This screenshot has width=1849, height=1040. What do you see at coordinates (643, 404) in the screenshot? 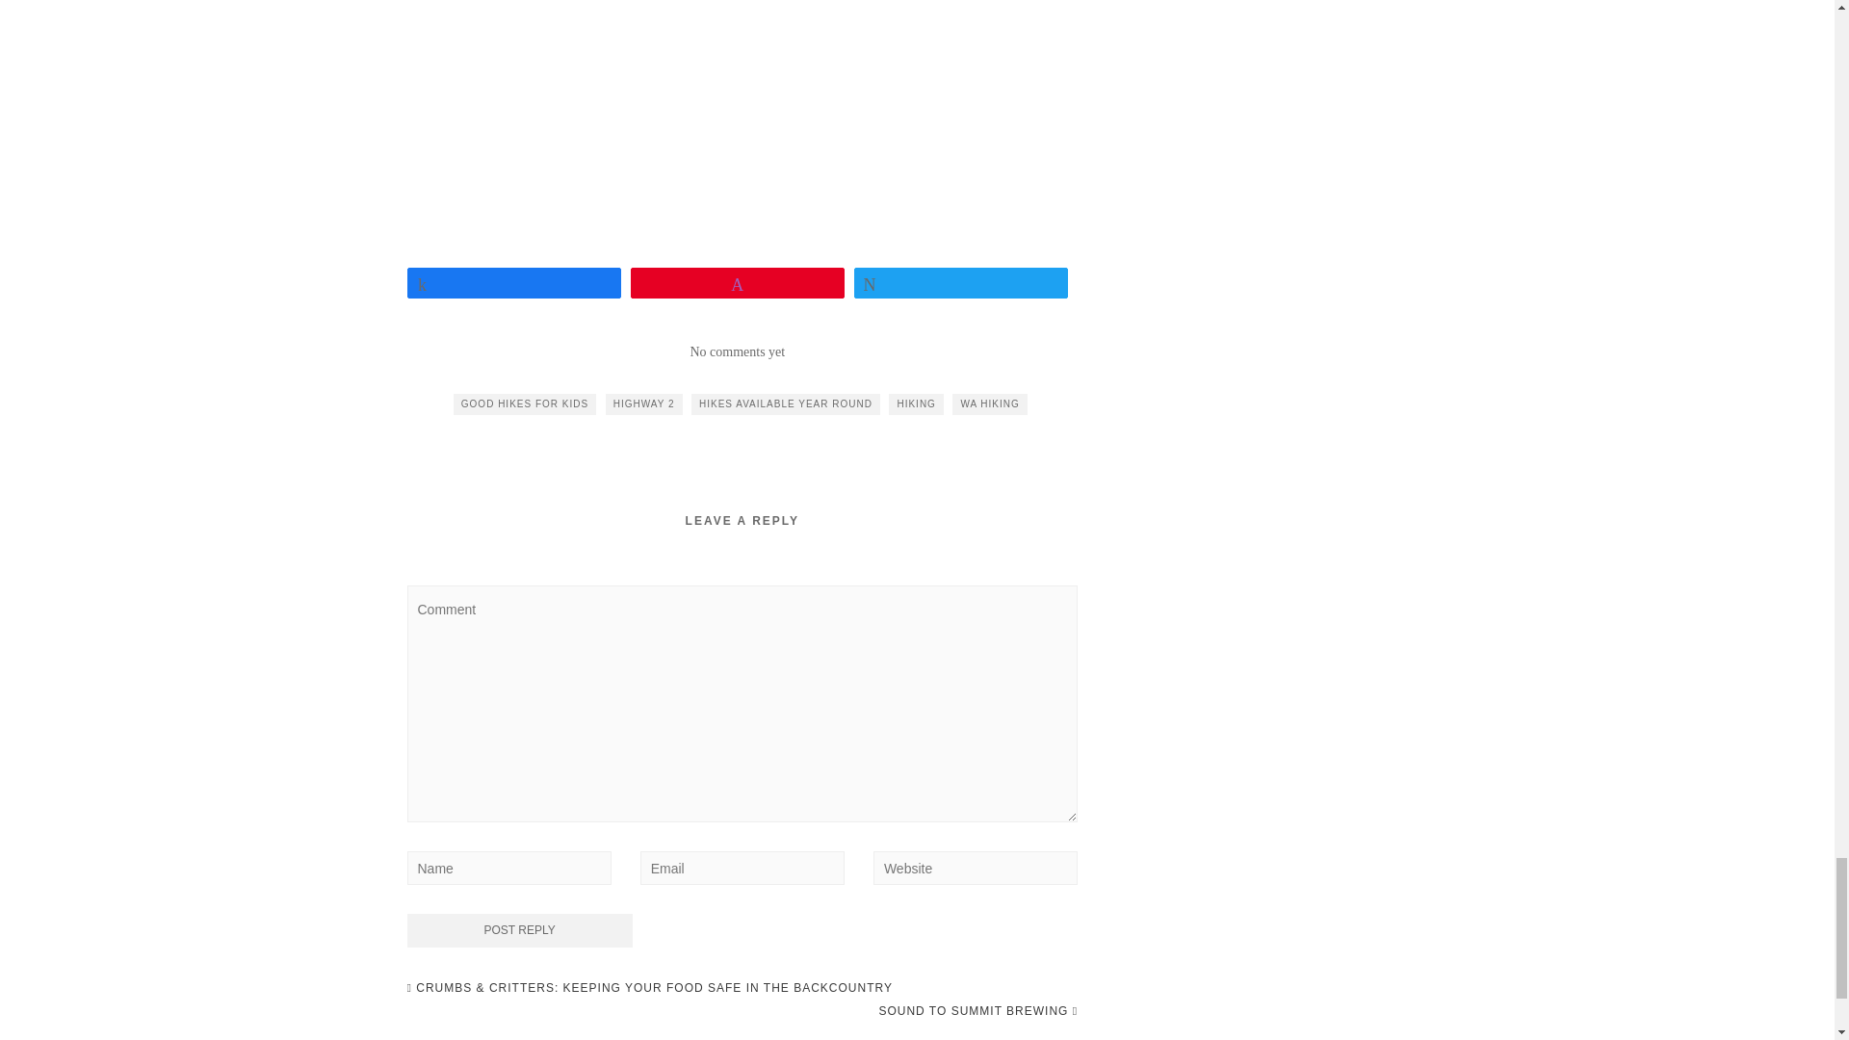
I see `HIGHWAY 2` at bounding box center [643, 404].